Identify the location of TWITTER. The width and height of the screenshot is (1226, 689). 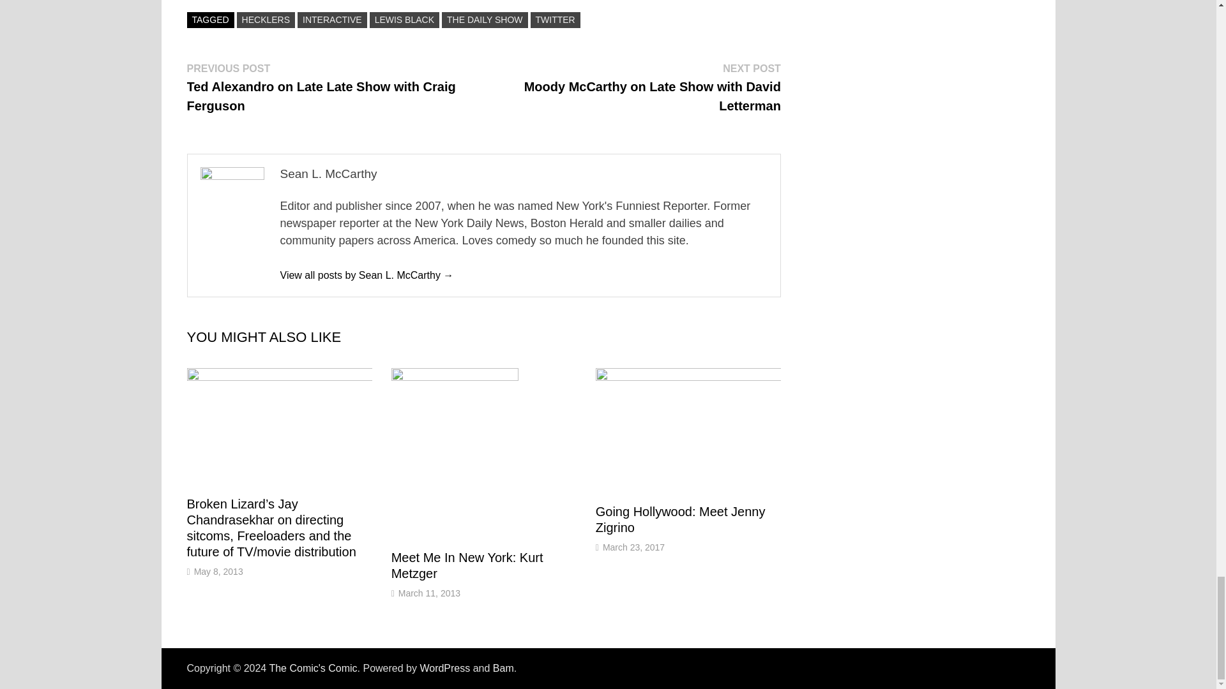
(556, 20).